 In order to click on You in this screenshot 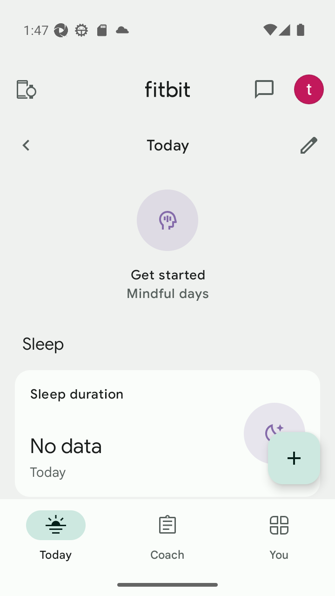, I will do `click(279, 536)`.